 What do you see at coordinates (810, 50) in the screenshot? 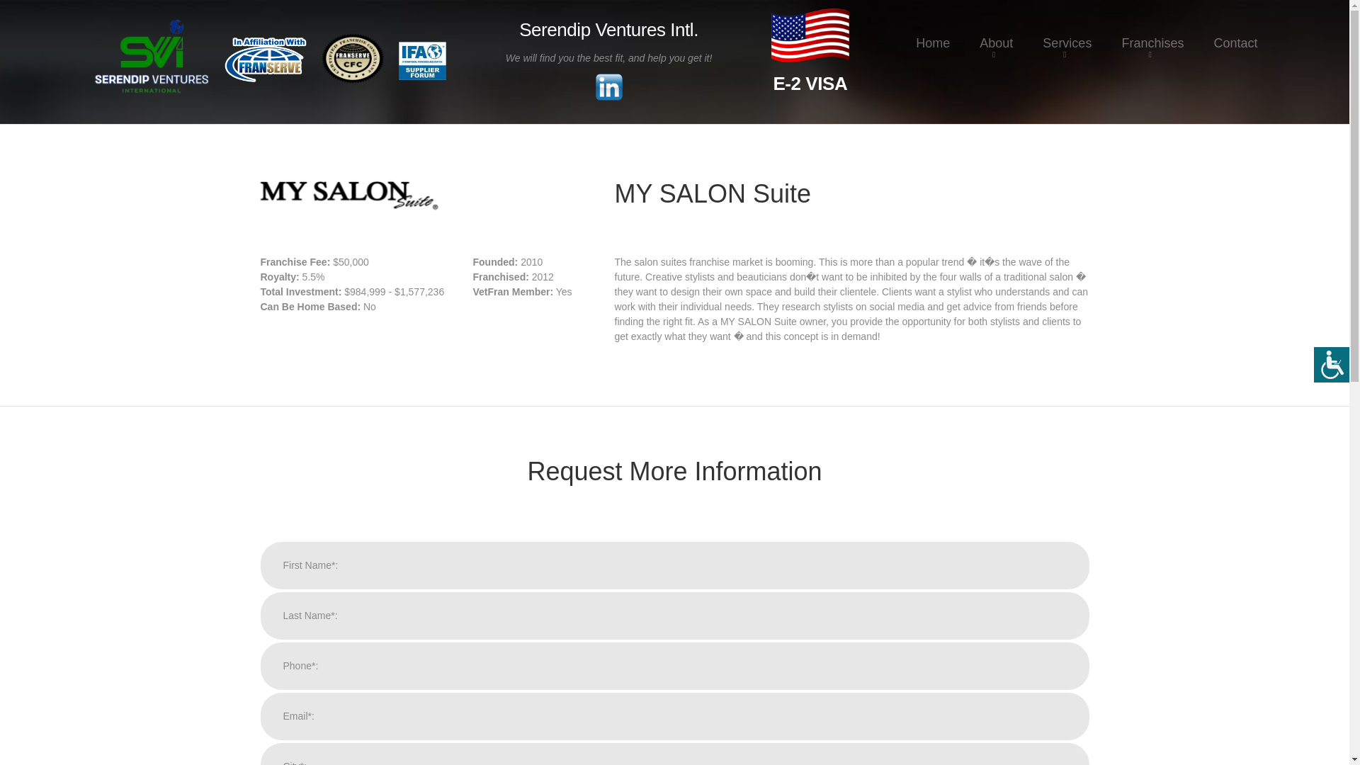
I see `E-2 VISA` at bounding box center [810, 50].